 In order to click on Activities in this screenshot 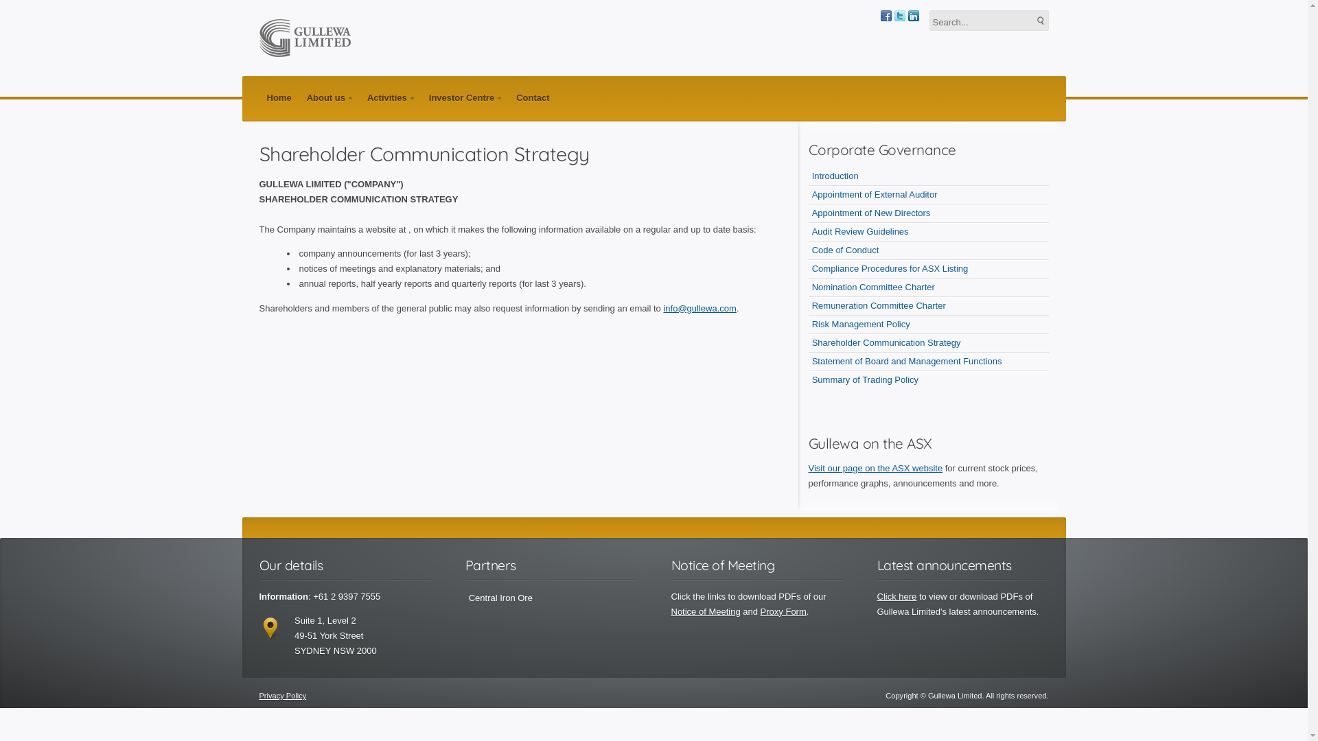, I will do `click(391, 98)`.